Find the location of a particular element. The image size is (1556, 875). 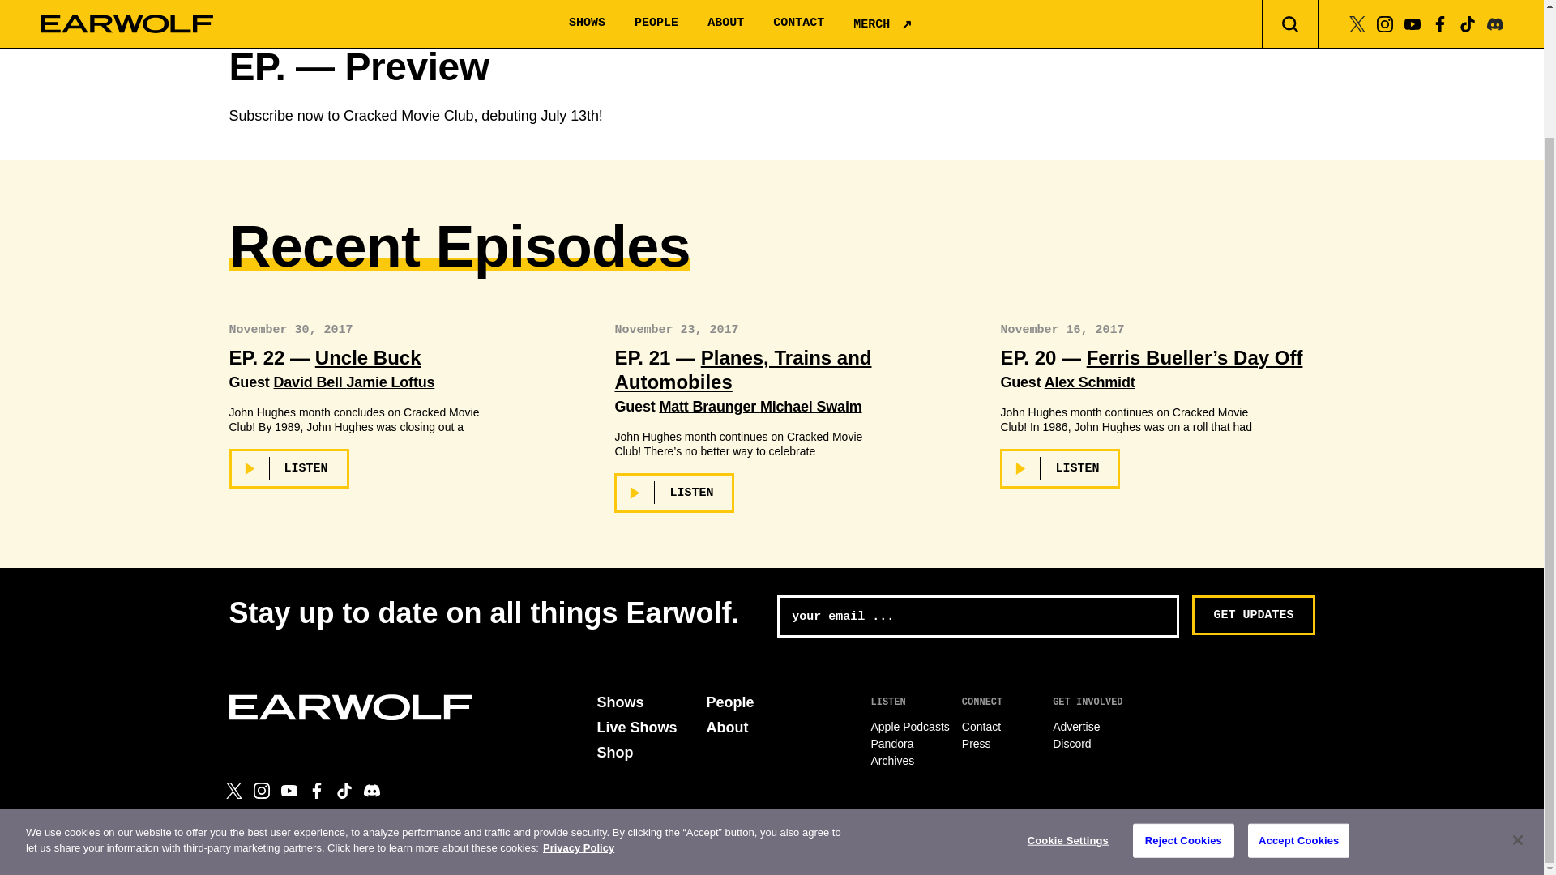

Earwolf is located at coordinates (350, 706).